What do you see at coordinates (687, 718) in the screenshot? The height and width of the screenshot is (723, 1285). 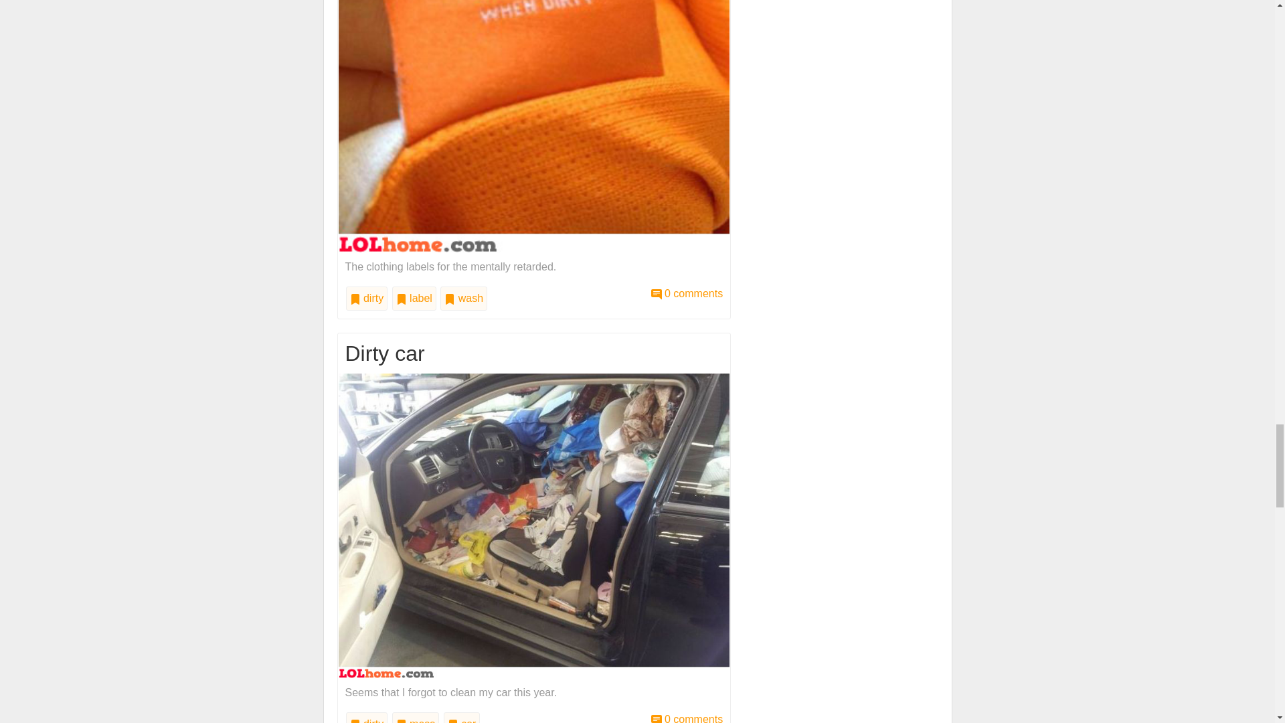 I see `Dirty car` at bounding box center [687, 718].